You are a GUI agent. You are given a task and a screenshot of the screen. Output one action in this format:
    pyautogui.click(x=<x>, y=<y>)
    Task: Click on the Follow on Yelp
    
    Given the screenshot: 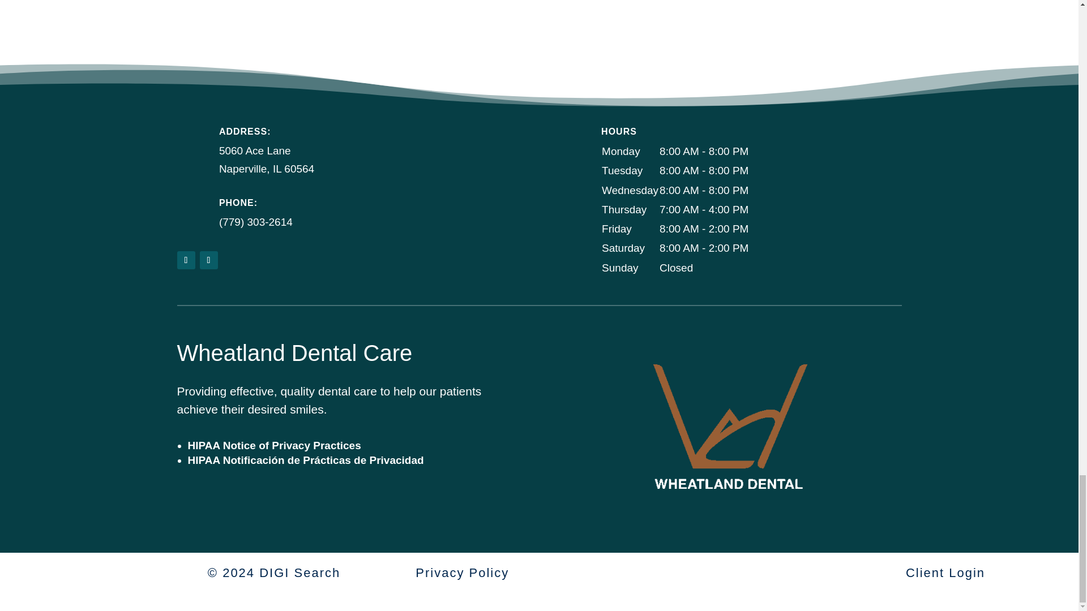 What is the action you would take?
    pyautogui.click(x=208, y=260)
    